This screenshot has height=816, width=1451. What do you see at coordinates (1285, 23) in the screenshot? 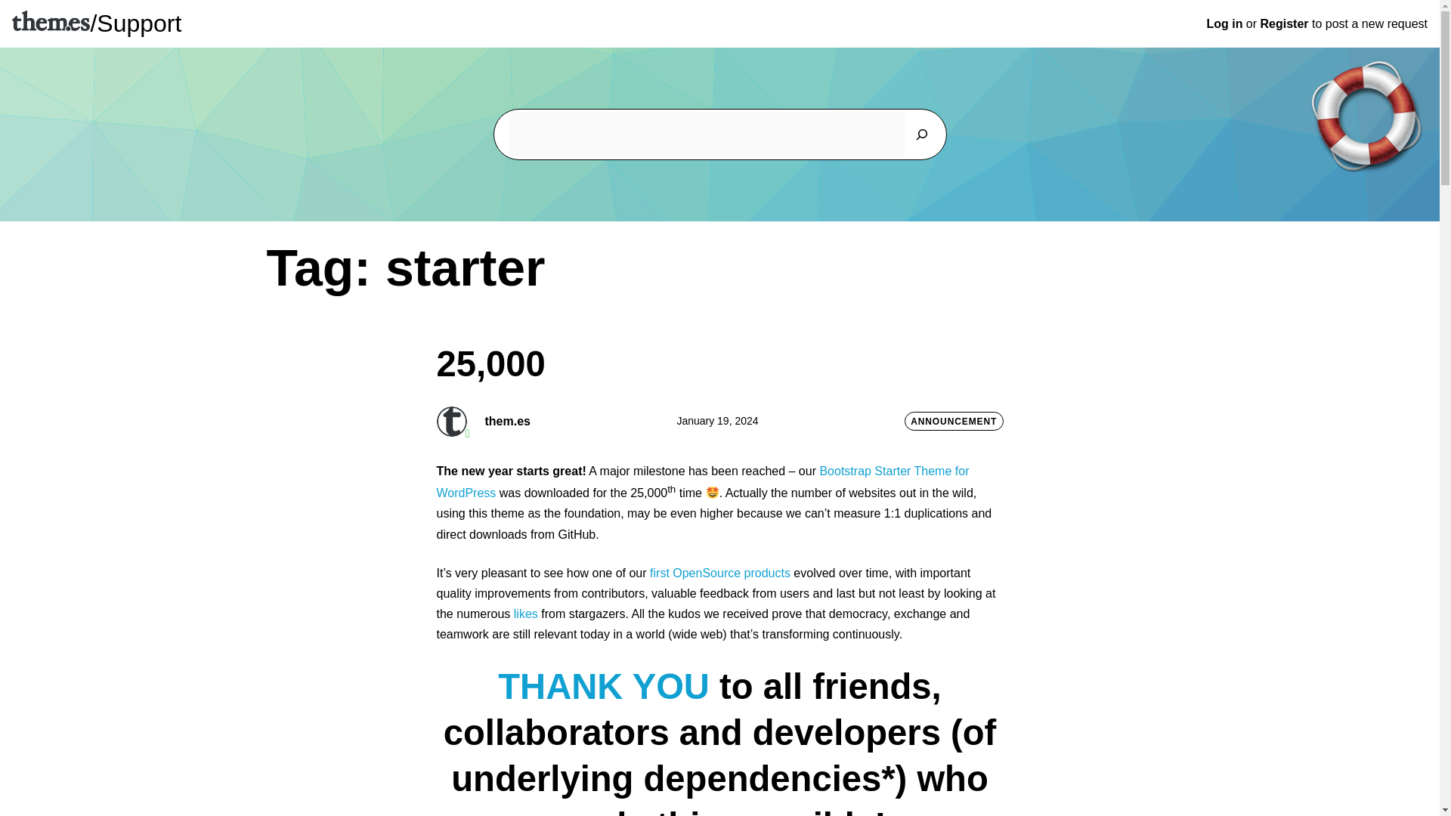
I see `Register` at bounding box center [1285, 23].